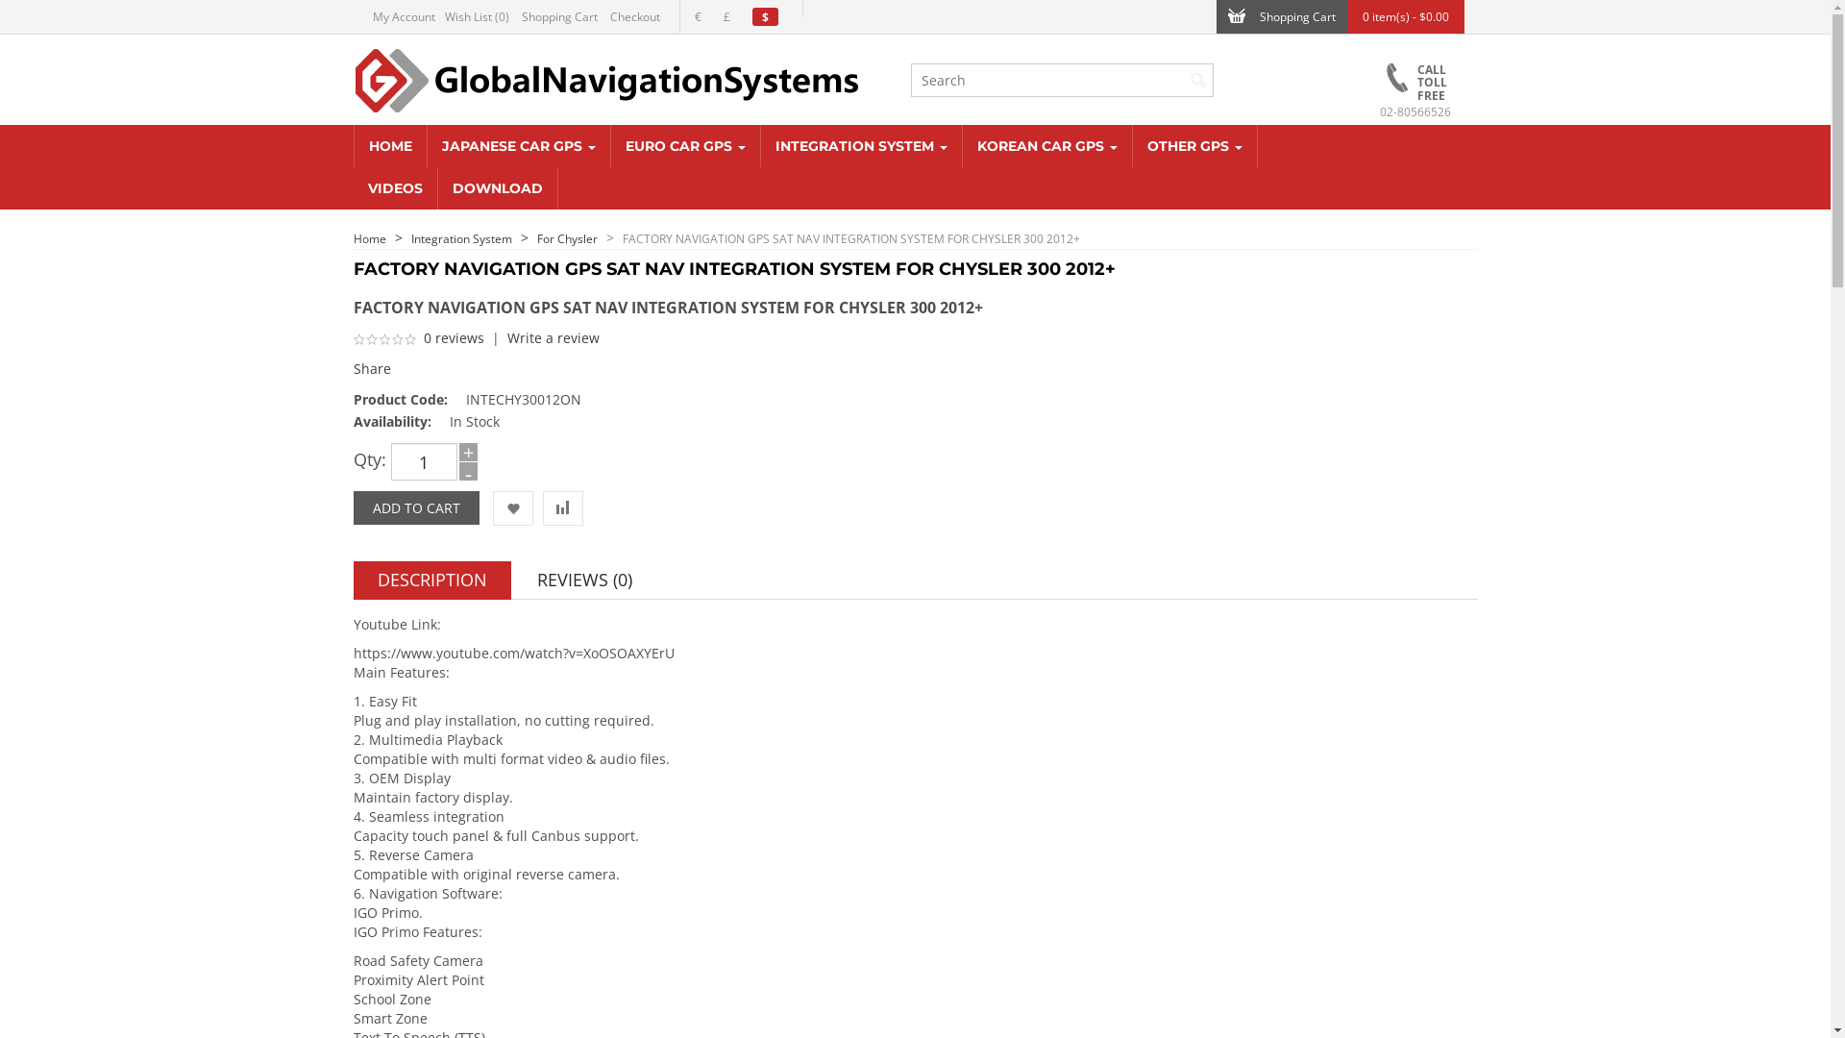 This screenshot has height=1038, width=1845. Describe the element at coordinates (454, 338) in the screenshot. I see `0 reviews` at that location.